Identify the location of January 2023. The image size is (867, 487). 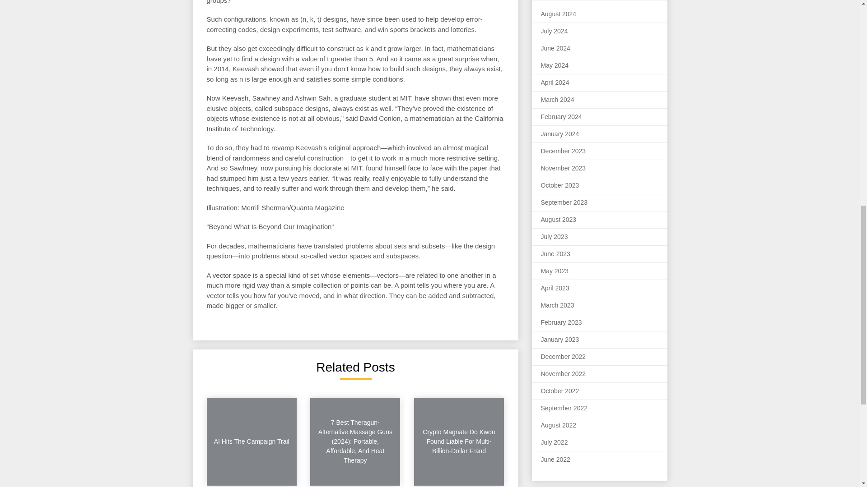
(560, 340).